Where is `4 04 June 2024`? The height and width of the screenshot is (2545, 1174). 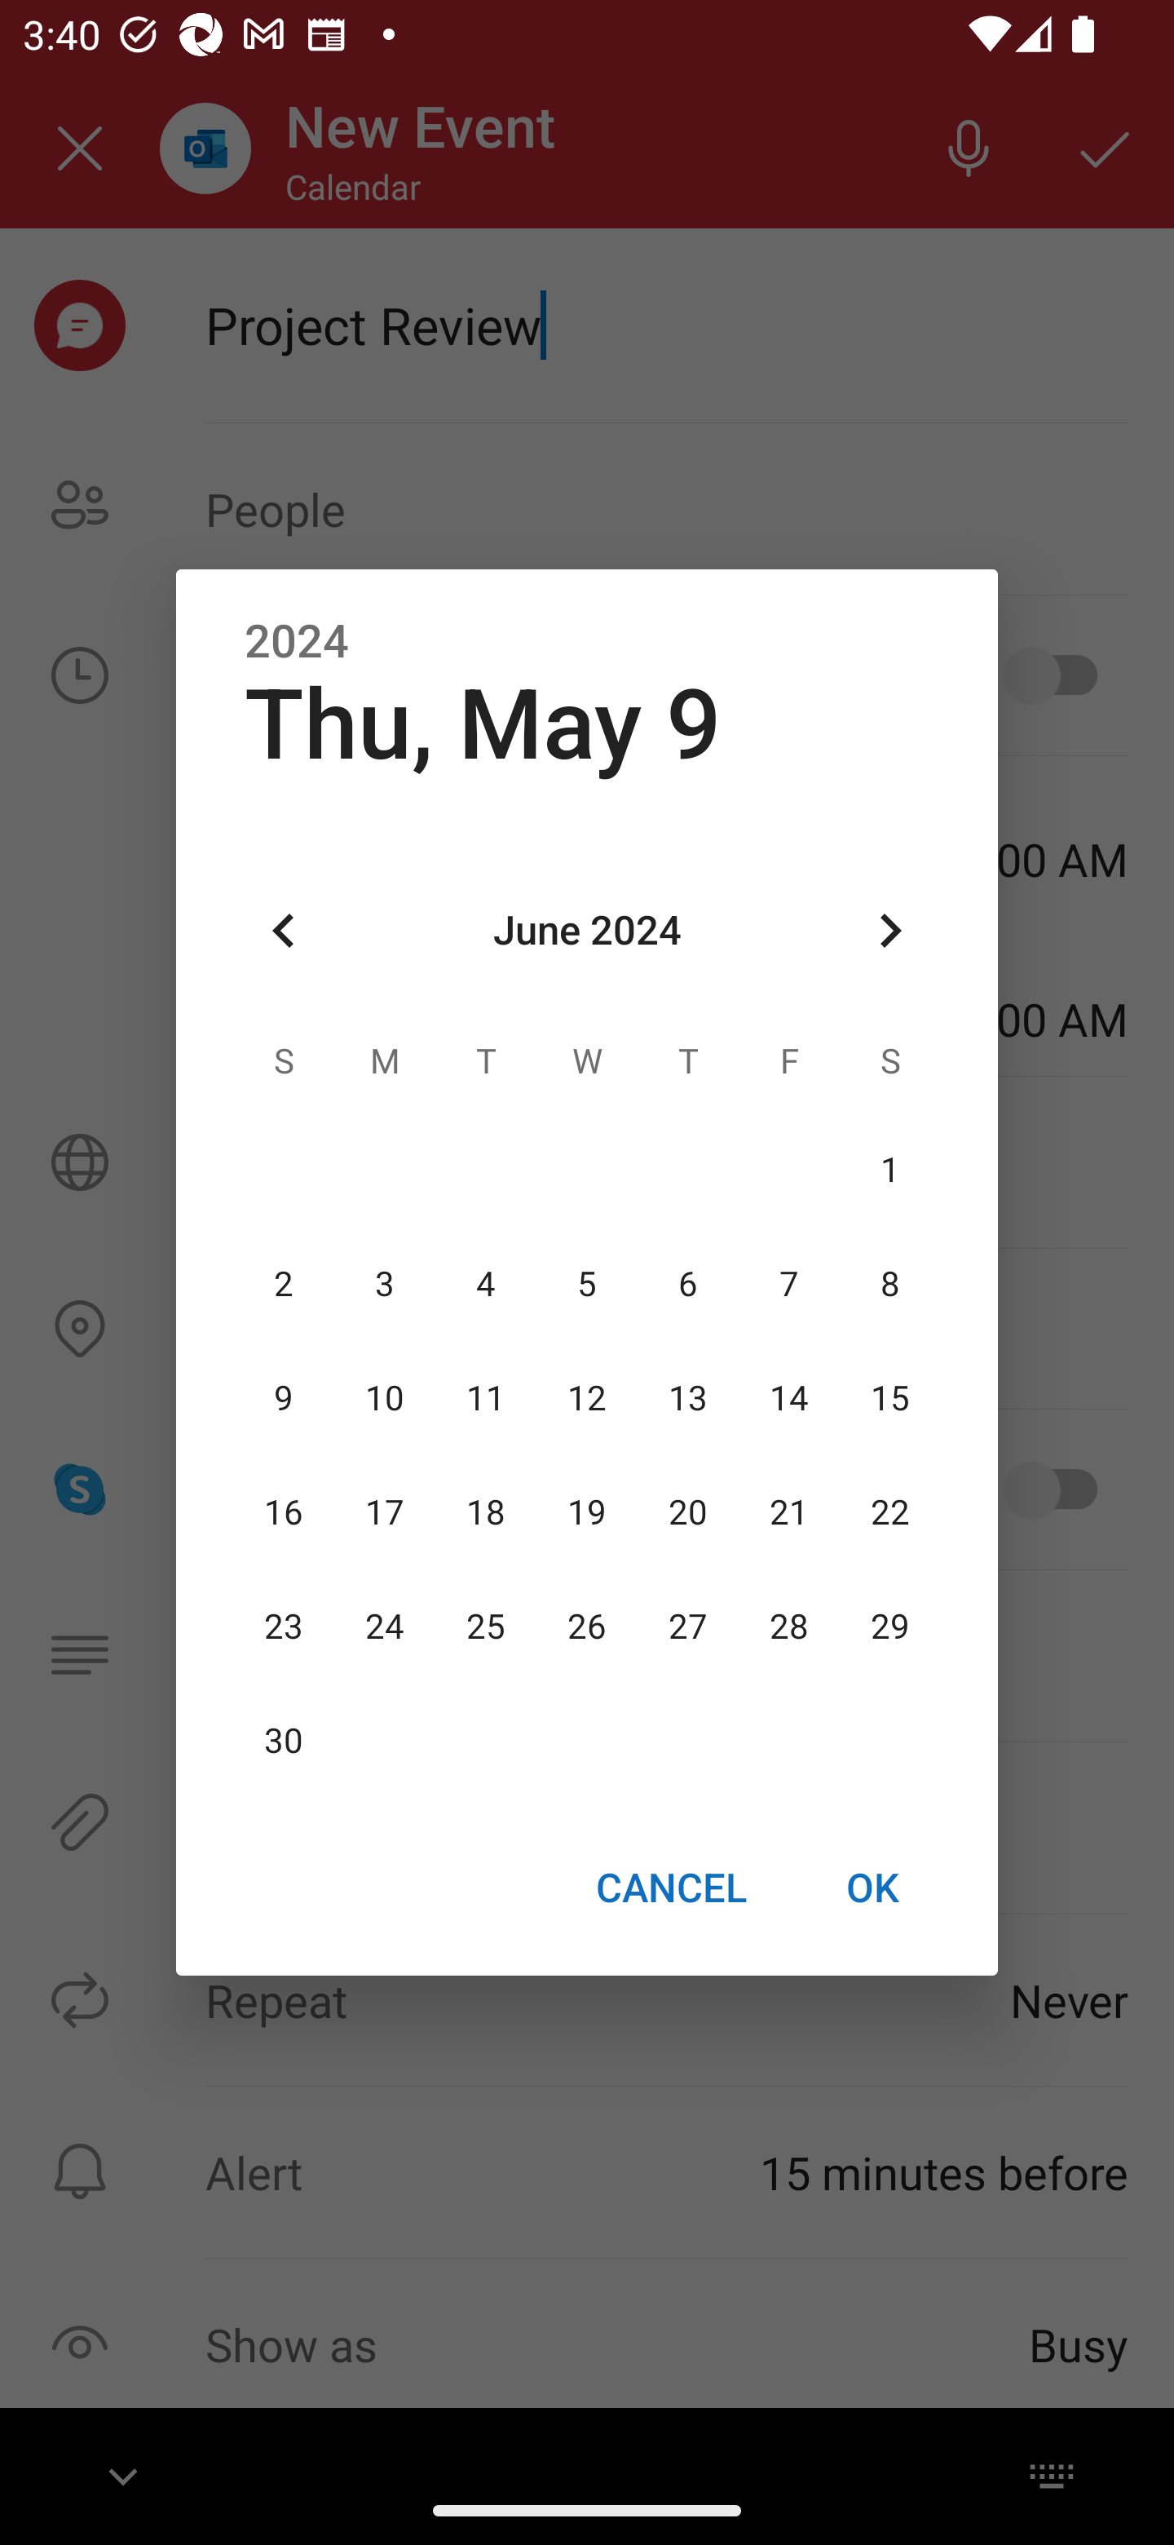 4 04 June 2024 is located at coordinates (486, 1284).